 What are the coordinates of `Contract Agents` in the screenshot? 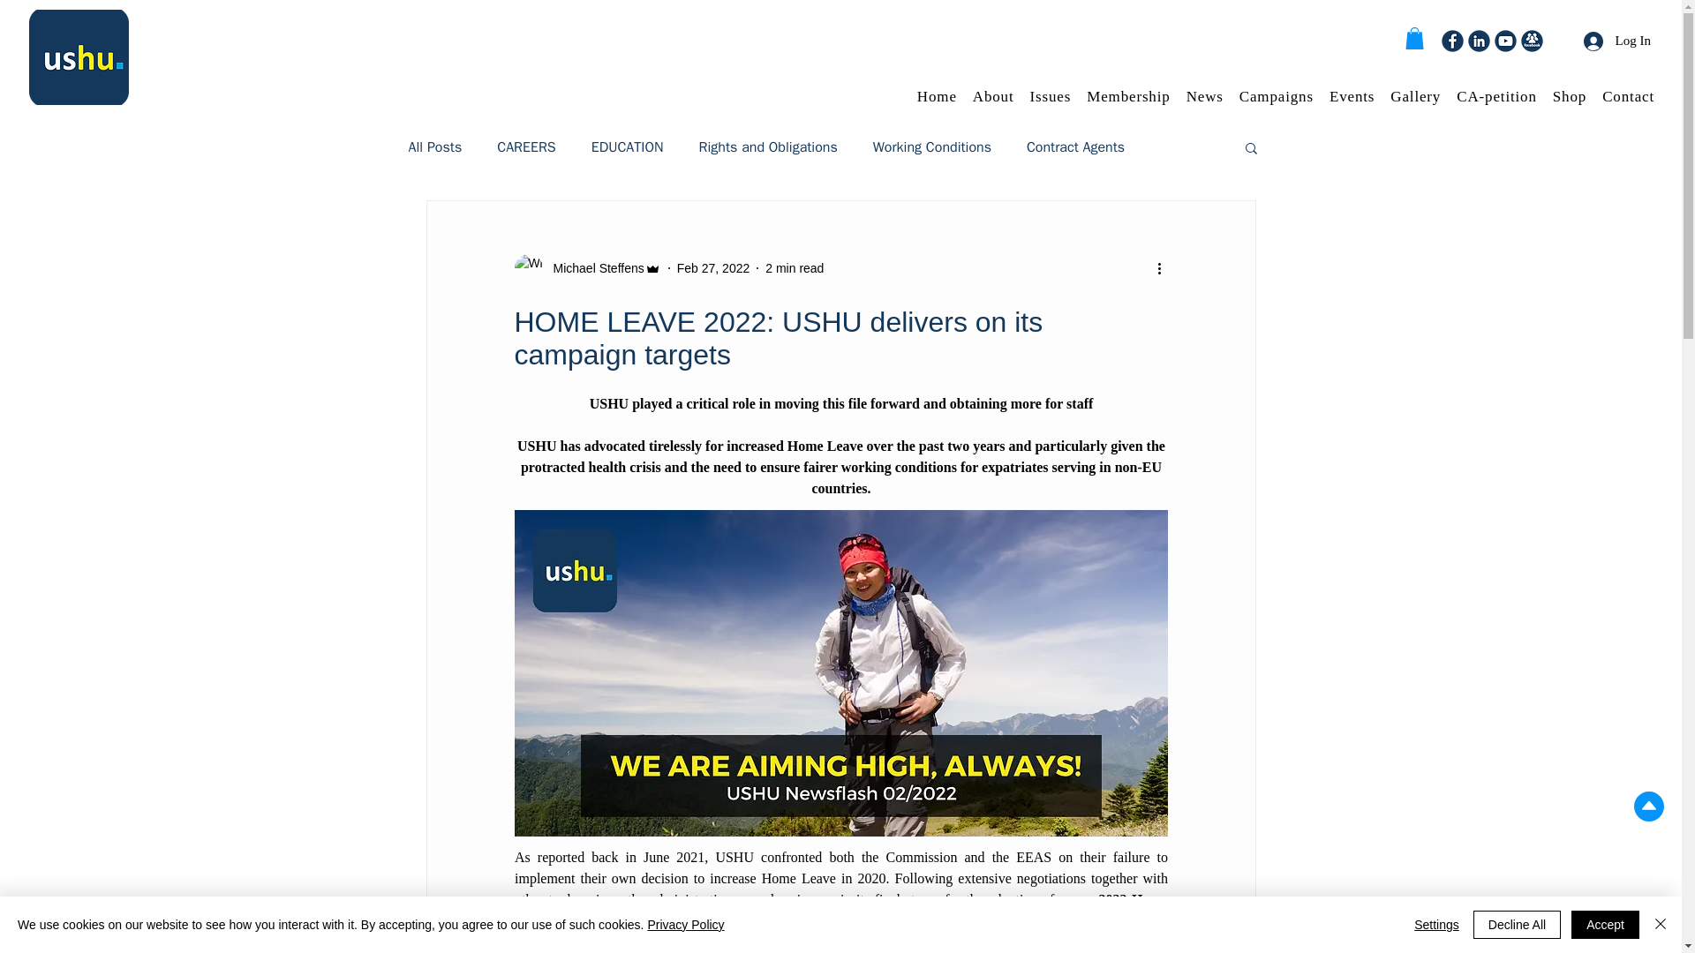 It's located at (1075, 146).